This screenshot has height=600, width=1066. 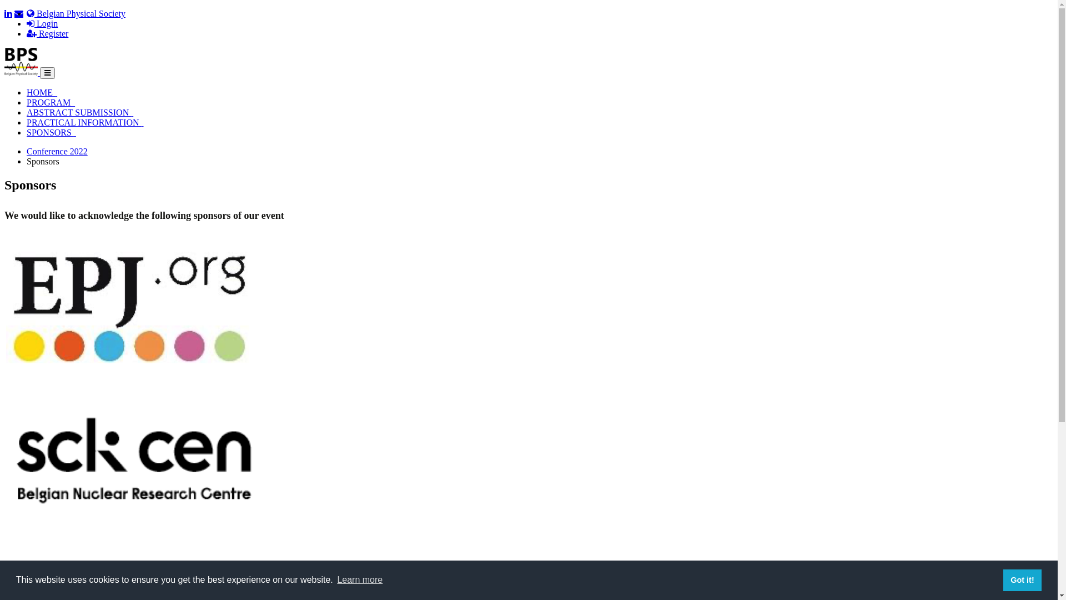 What do you see at coordinates (51, 132) in the screenshot?
I see `SPONSORS  ` at bounding box center [51, 132].